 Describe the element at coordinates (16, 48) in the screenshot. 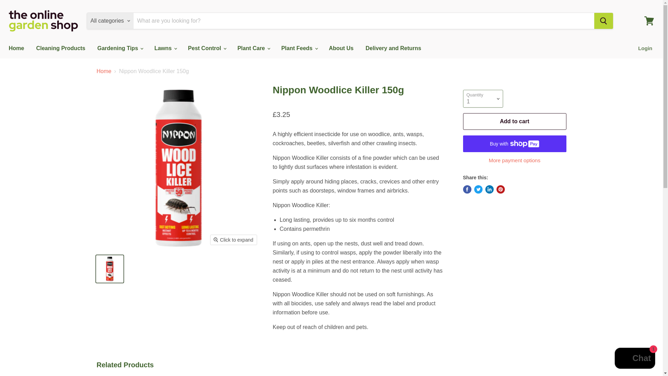

I see `Home` at that location.